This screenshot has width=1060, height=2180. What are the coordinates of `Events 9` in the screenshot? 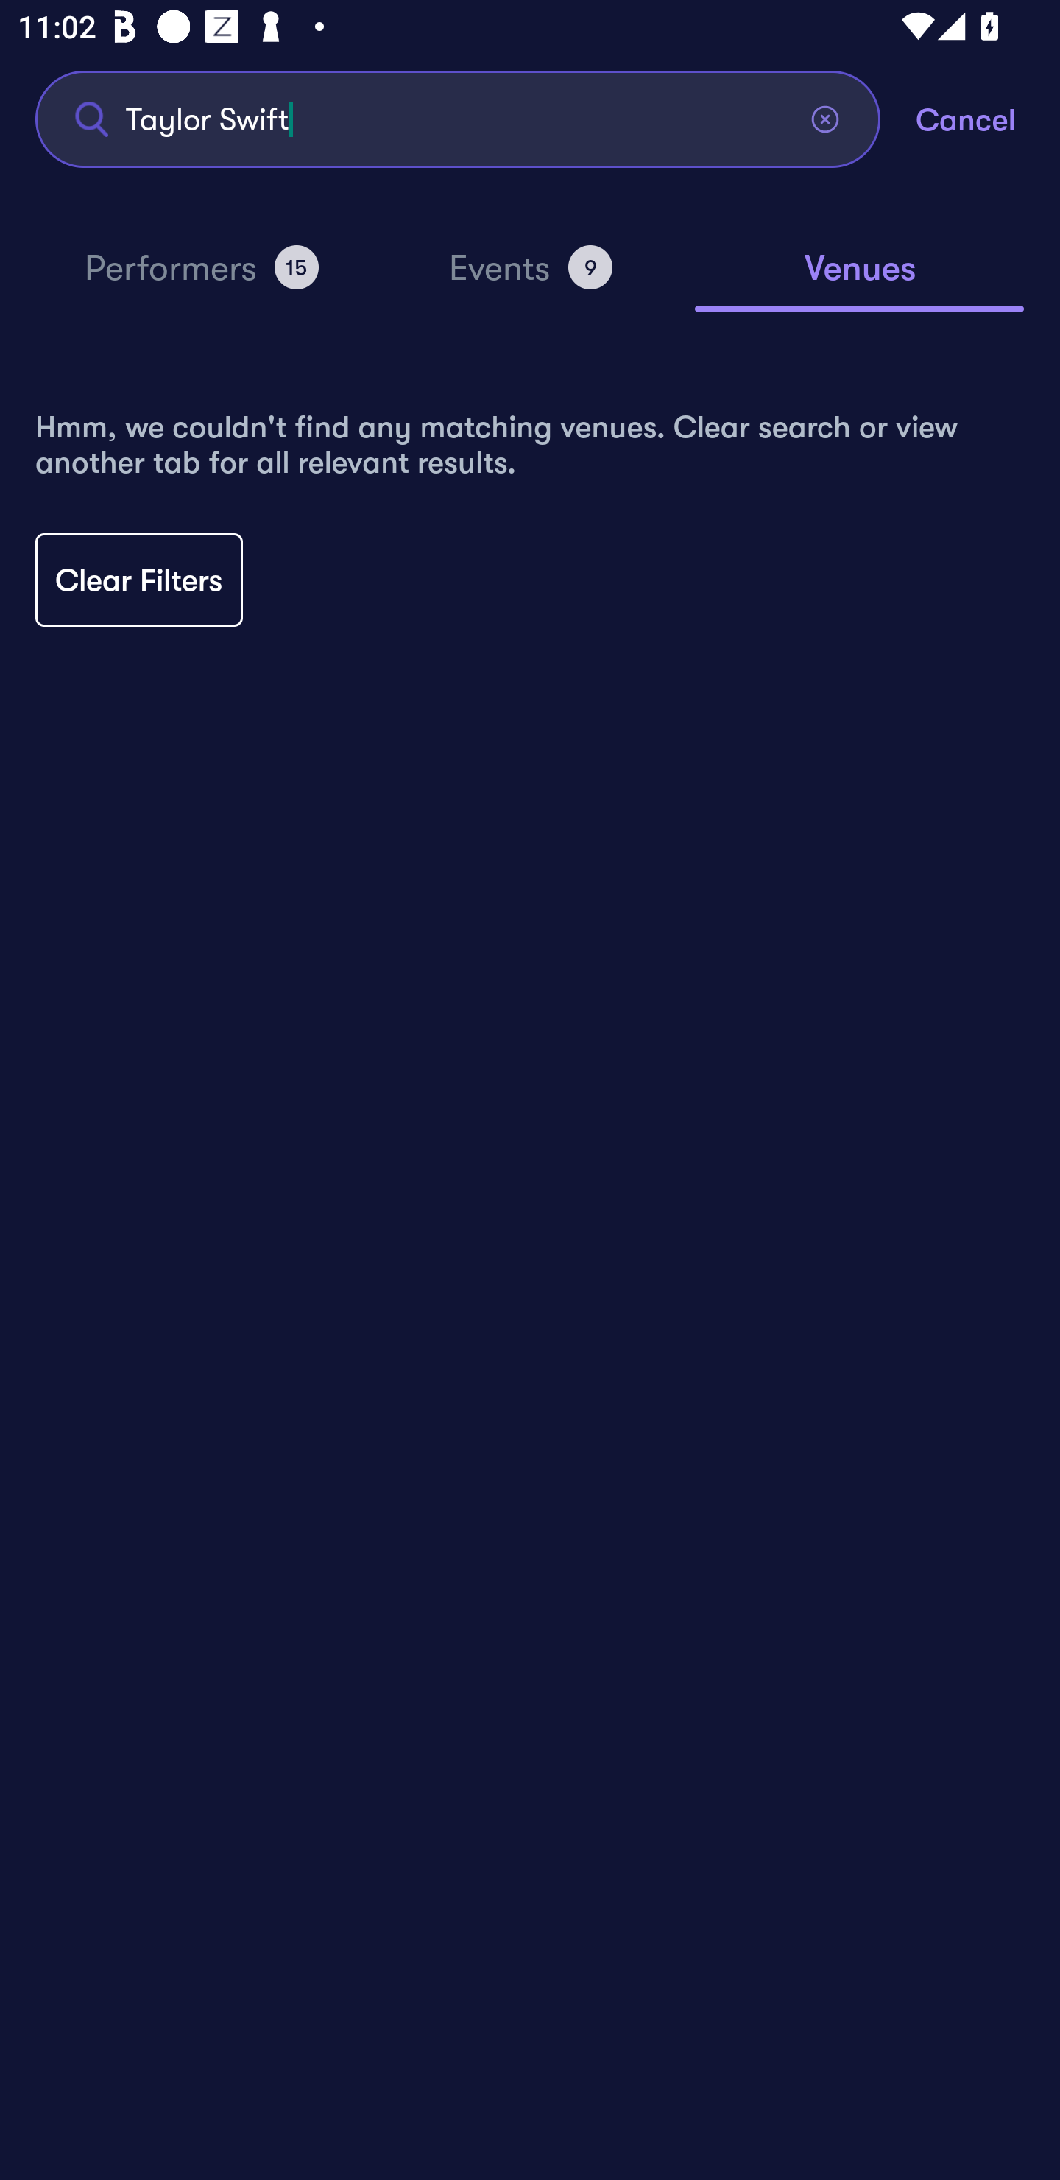 It's located at (530, 278).